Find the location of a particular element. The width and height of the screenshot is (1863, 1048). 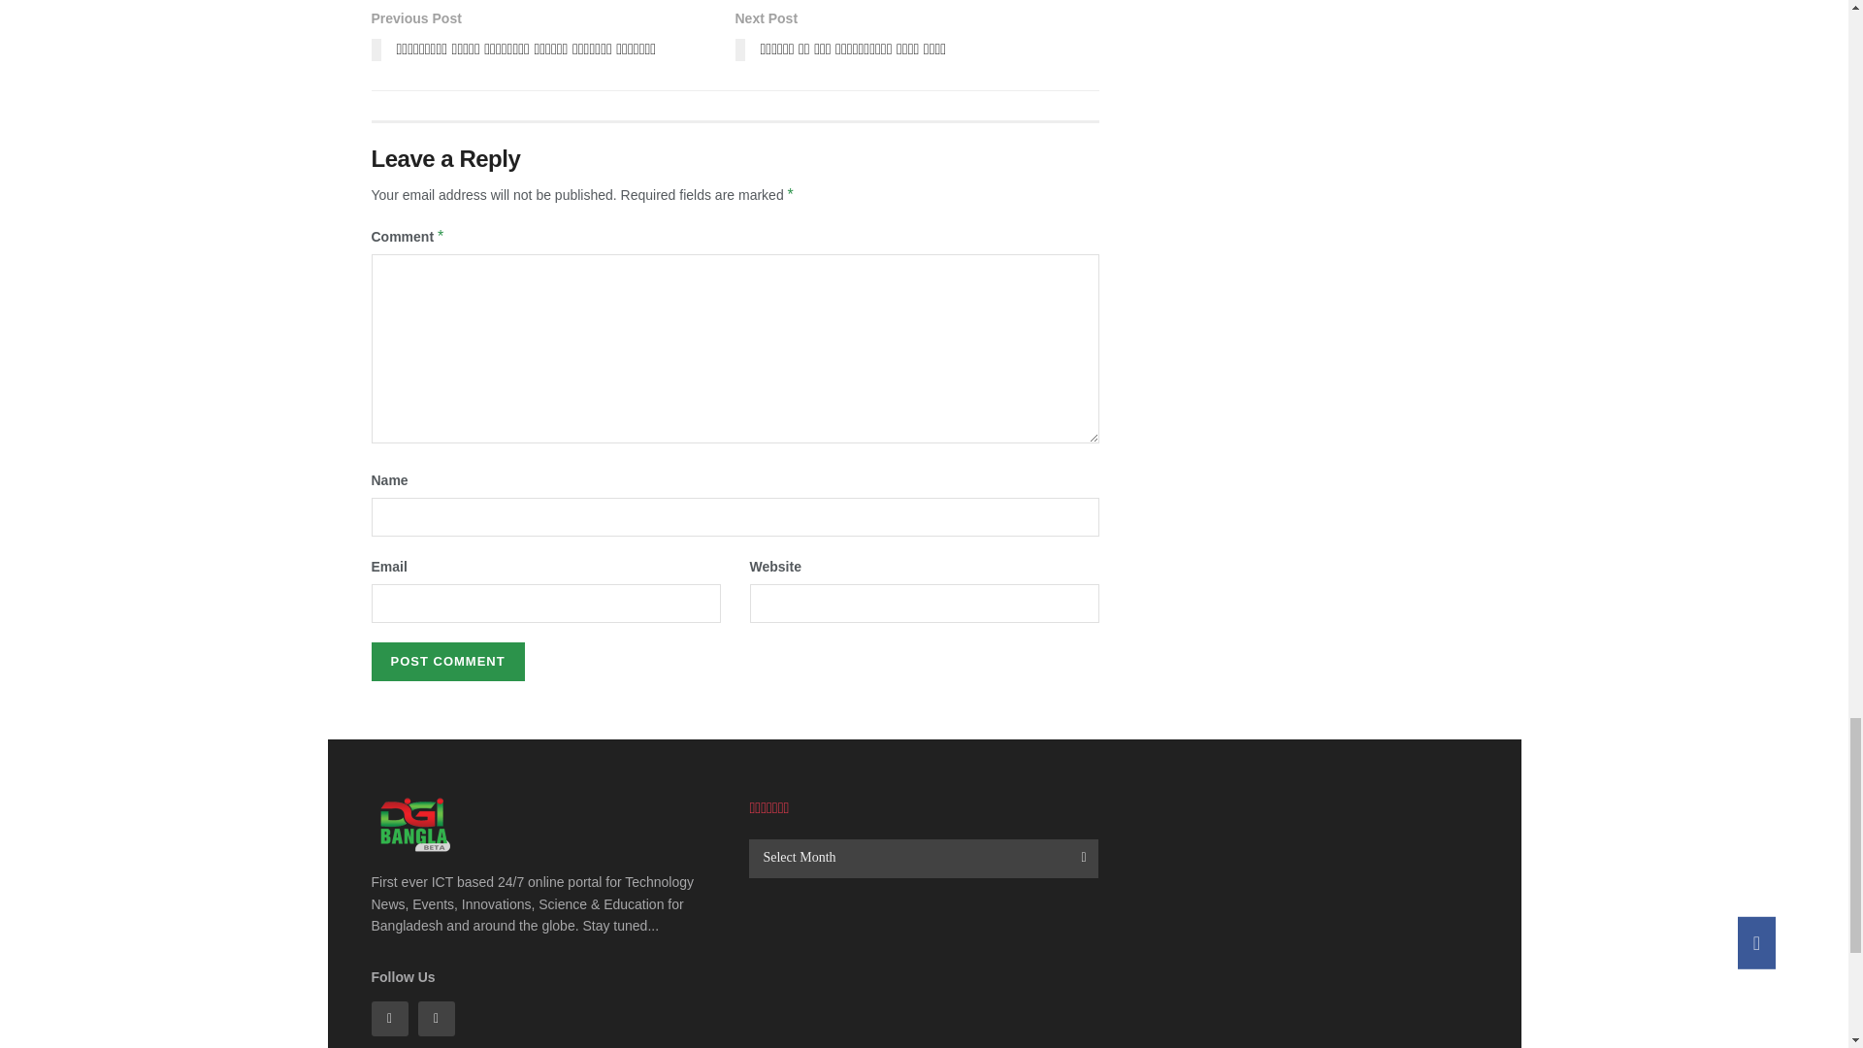

Post Comment is located at coordinates (446, 662).